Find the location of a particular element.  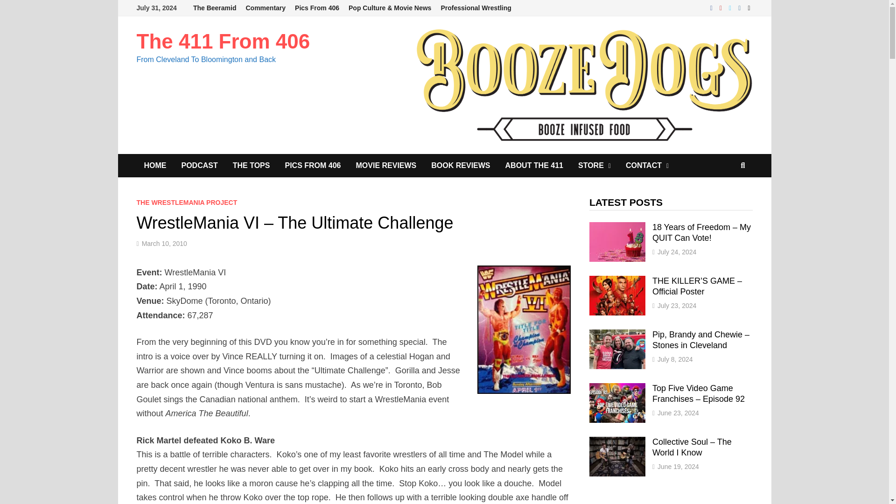

PICS FROM 406 is located at coordinates (313, 166).